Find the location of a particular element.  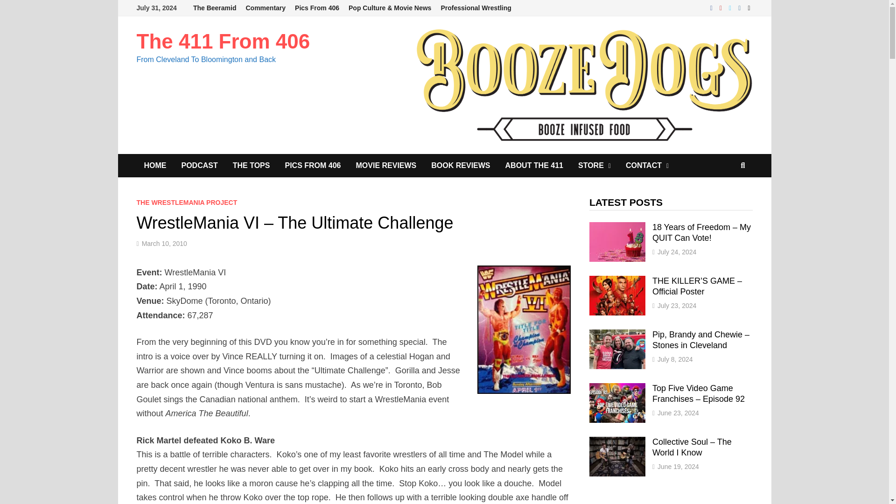

PICS FROM 406 is located at coordinates (313, 166).